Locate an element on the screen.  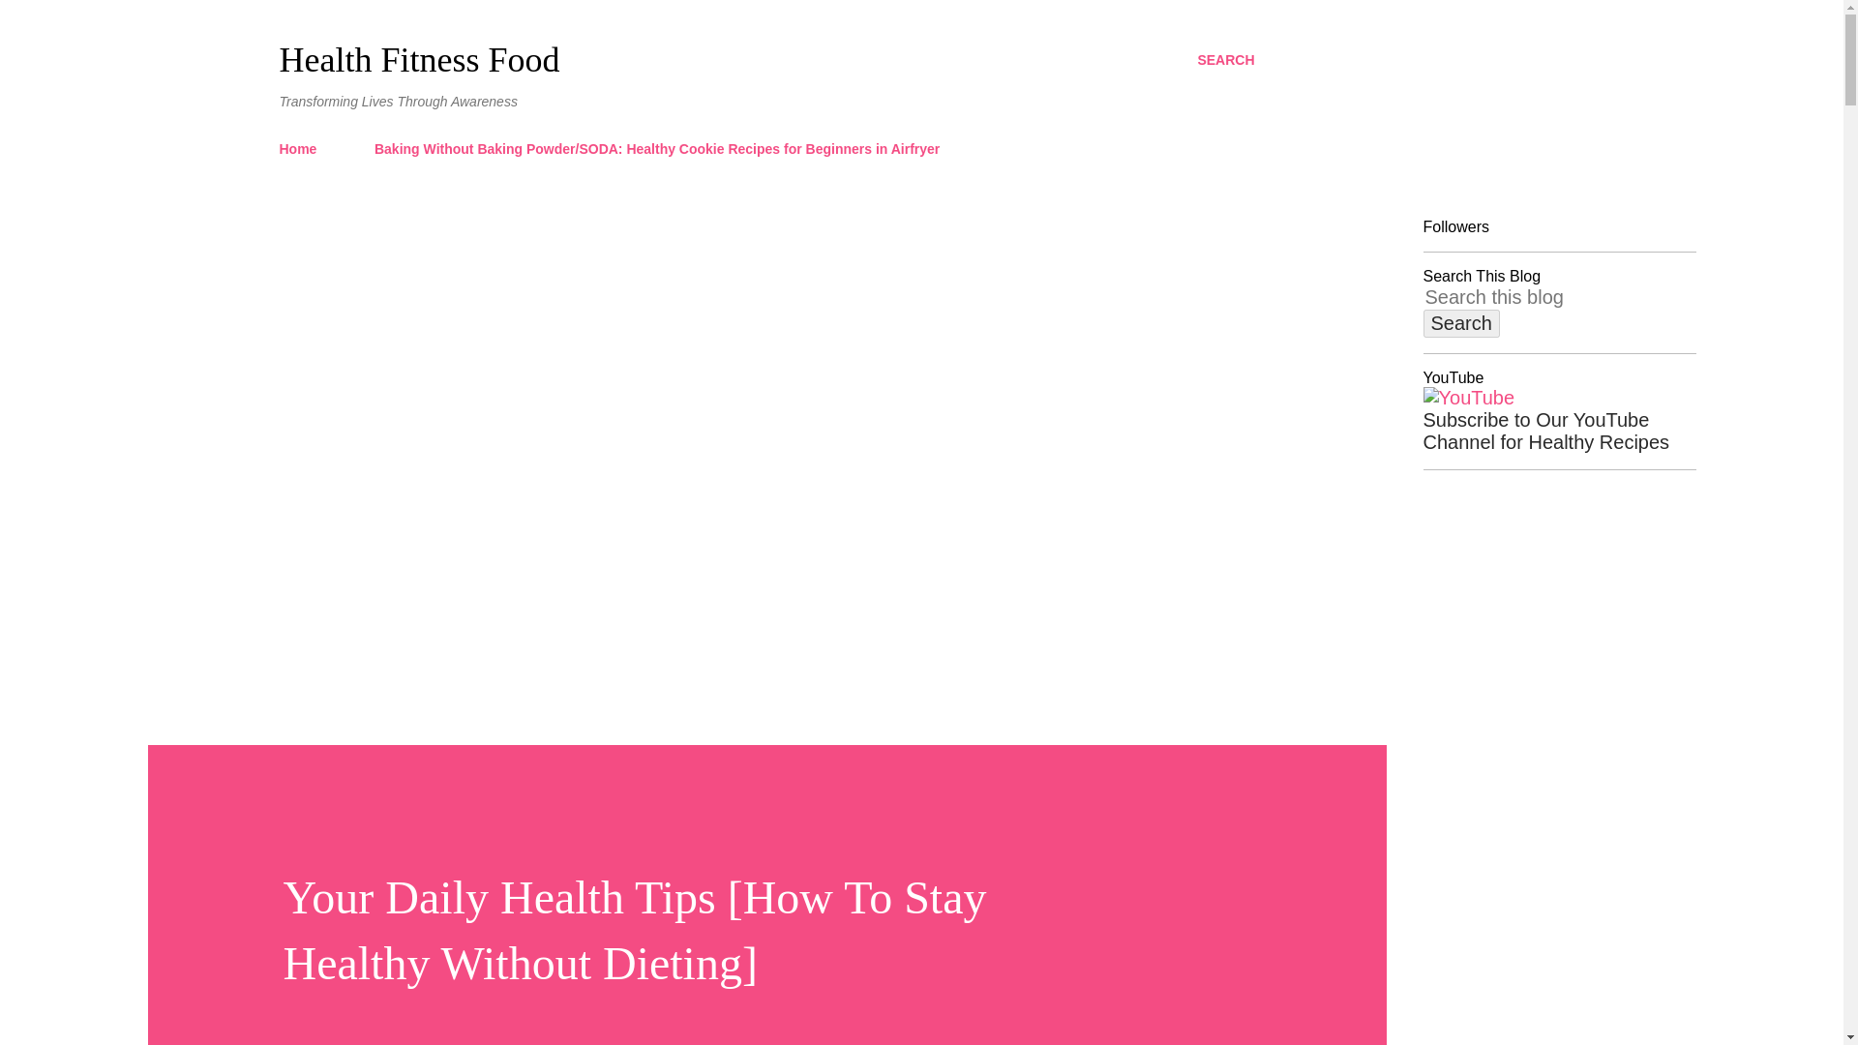
Home is located at coordinates (304, 148).